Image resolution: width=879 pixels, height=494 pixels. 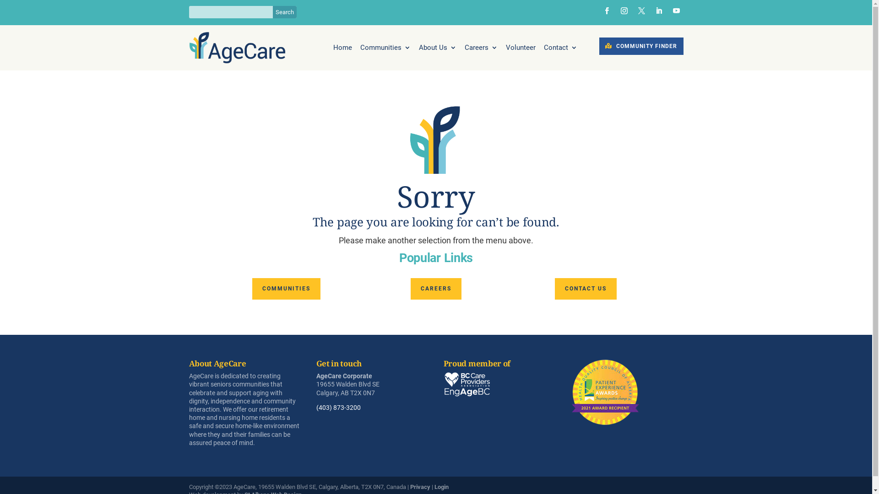 I want to click on Health Quality Council of Alberta Patient Experience Awards, so click(x=605, y=392).